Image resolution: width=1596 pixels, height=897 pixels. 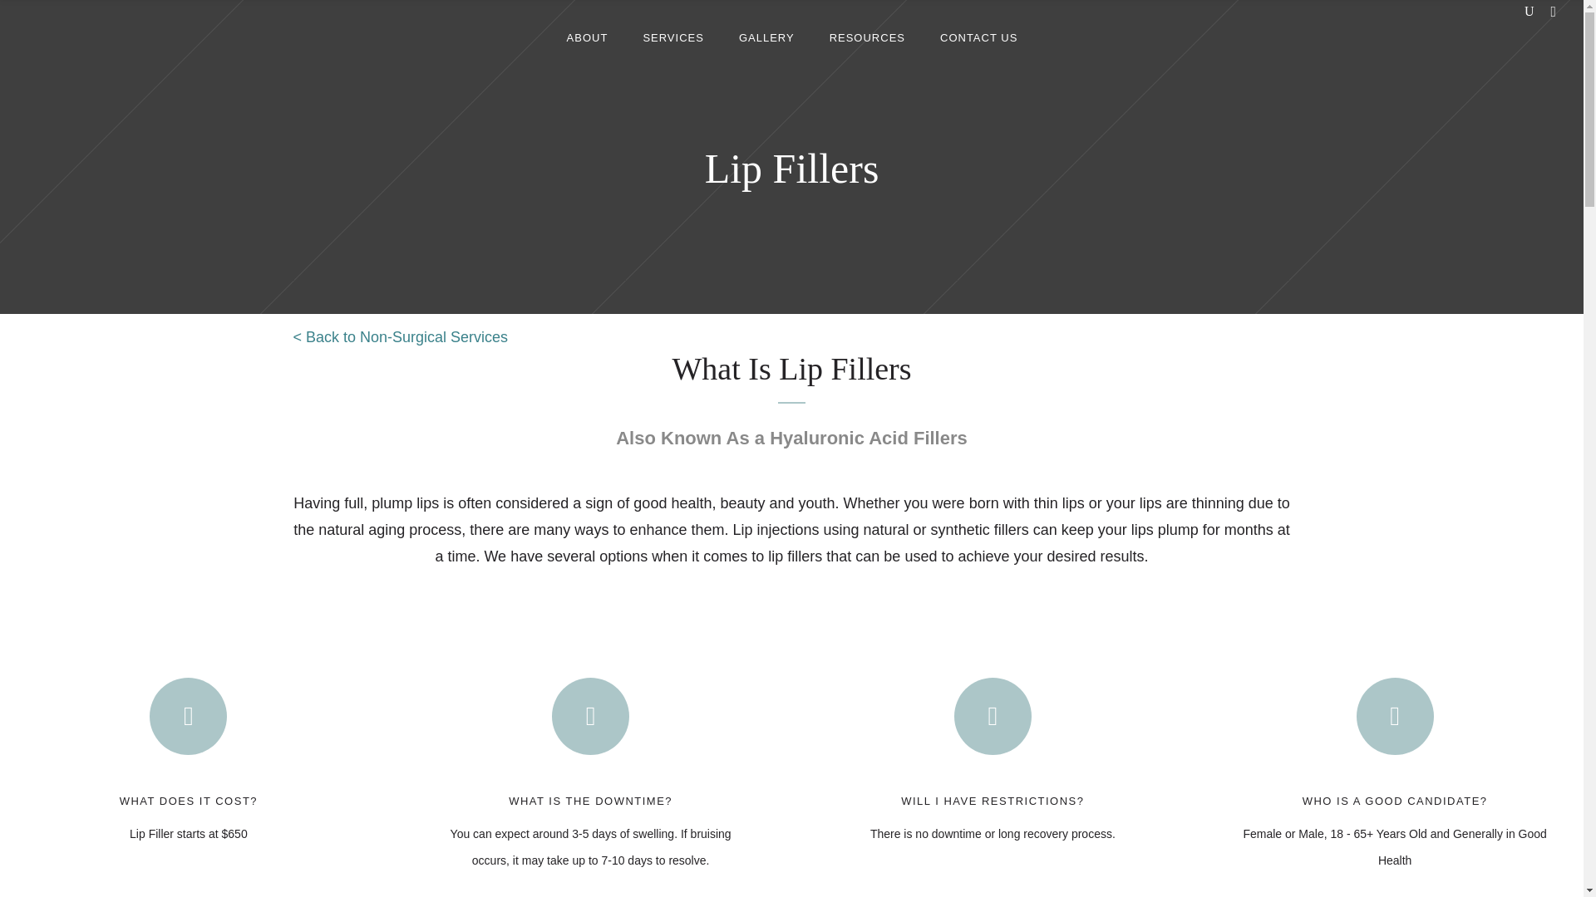 I want to click on CONTACT US, so click(x=978, y=37).